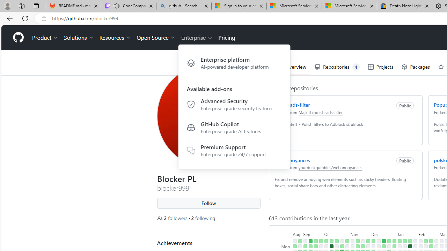 Image resolution: width=447 pixels, height=251 pixels. Describe the element at coordinates (234, 129) in the screenshot. I see `GitHub Copilot Enterprise-grade AI features` at that location.